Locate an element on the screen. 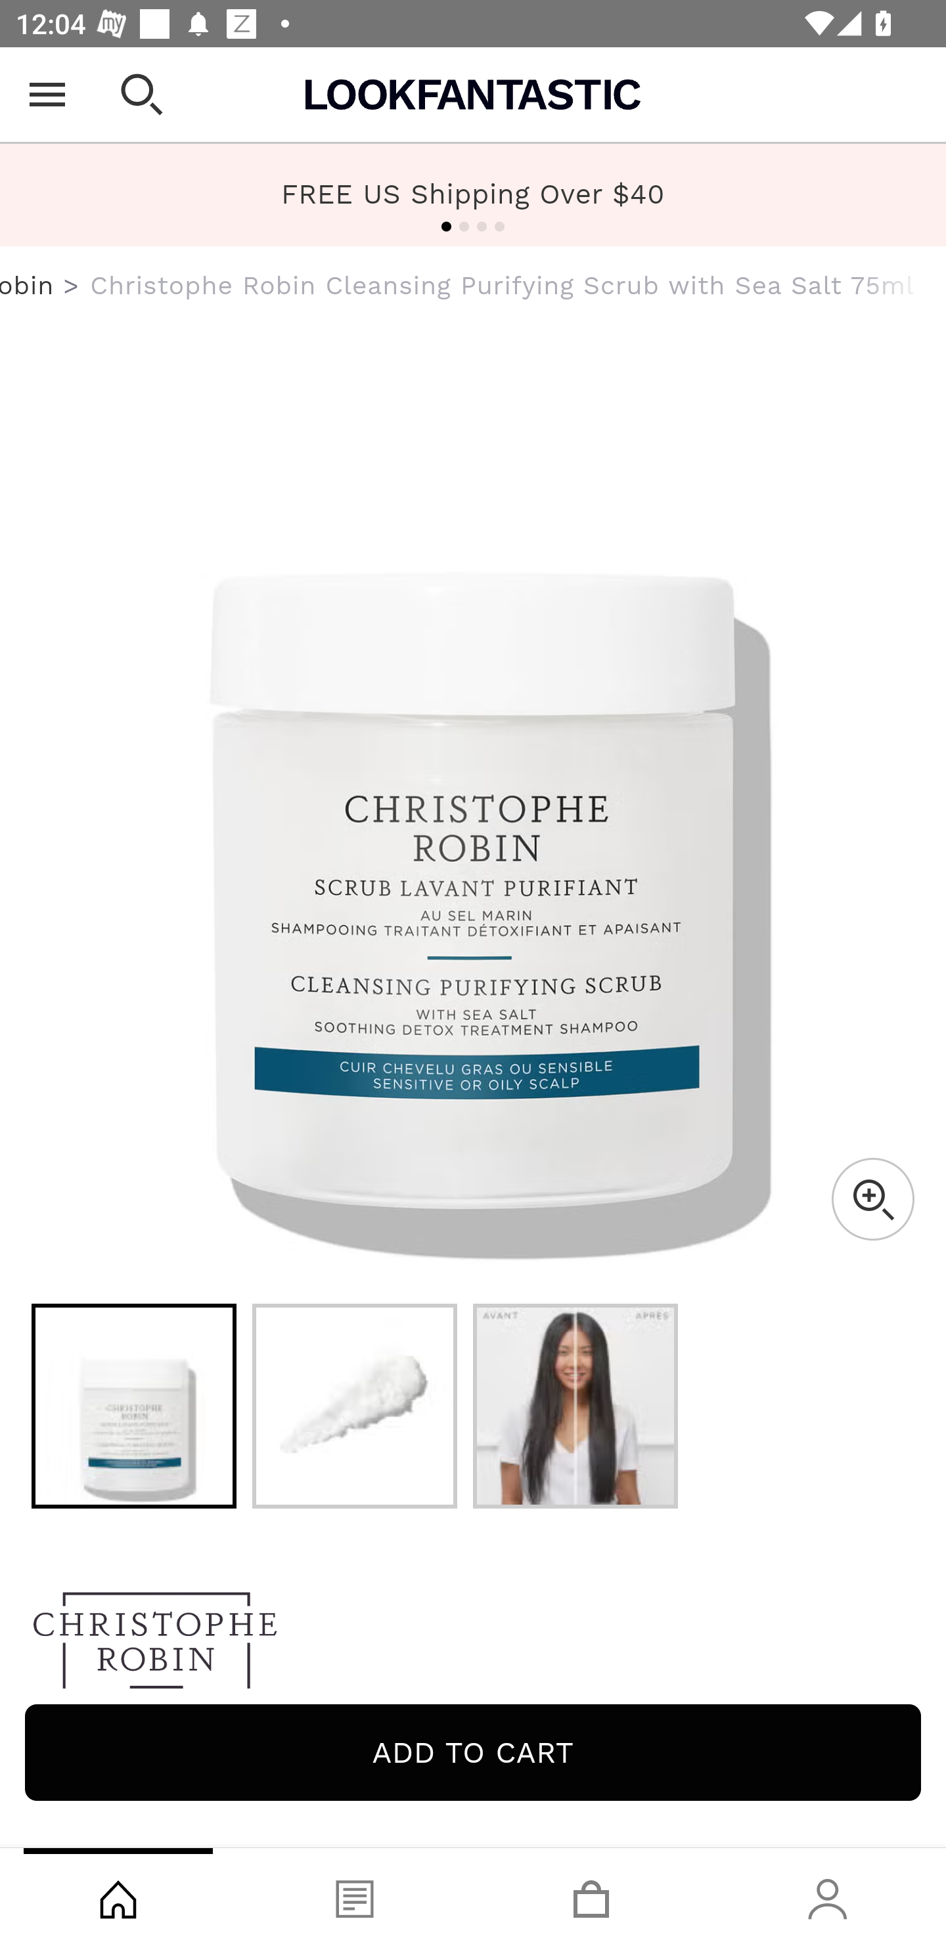 The height and width of the screenshot is (1944, 946). Account, tab, 4 of 4 is located at coordinates (828, 1896).